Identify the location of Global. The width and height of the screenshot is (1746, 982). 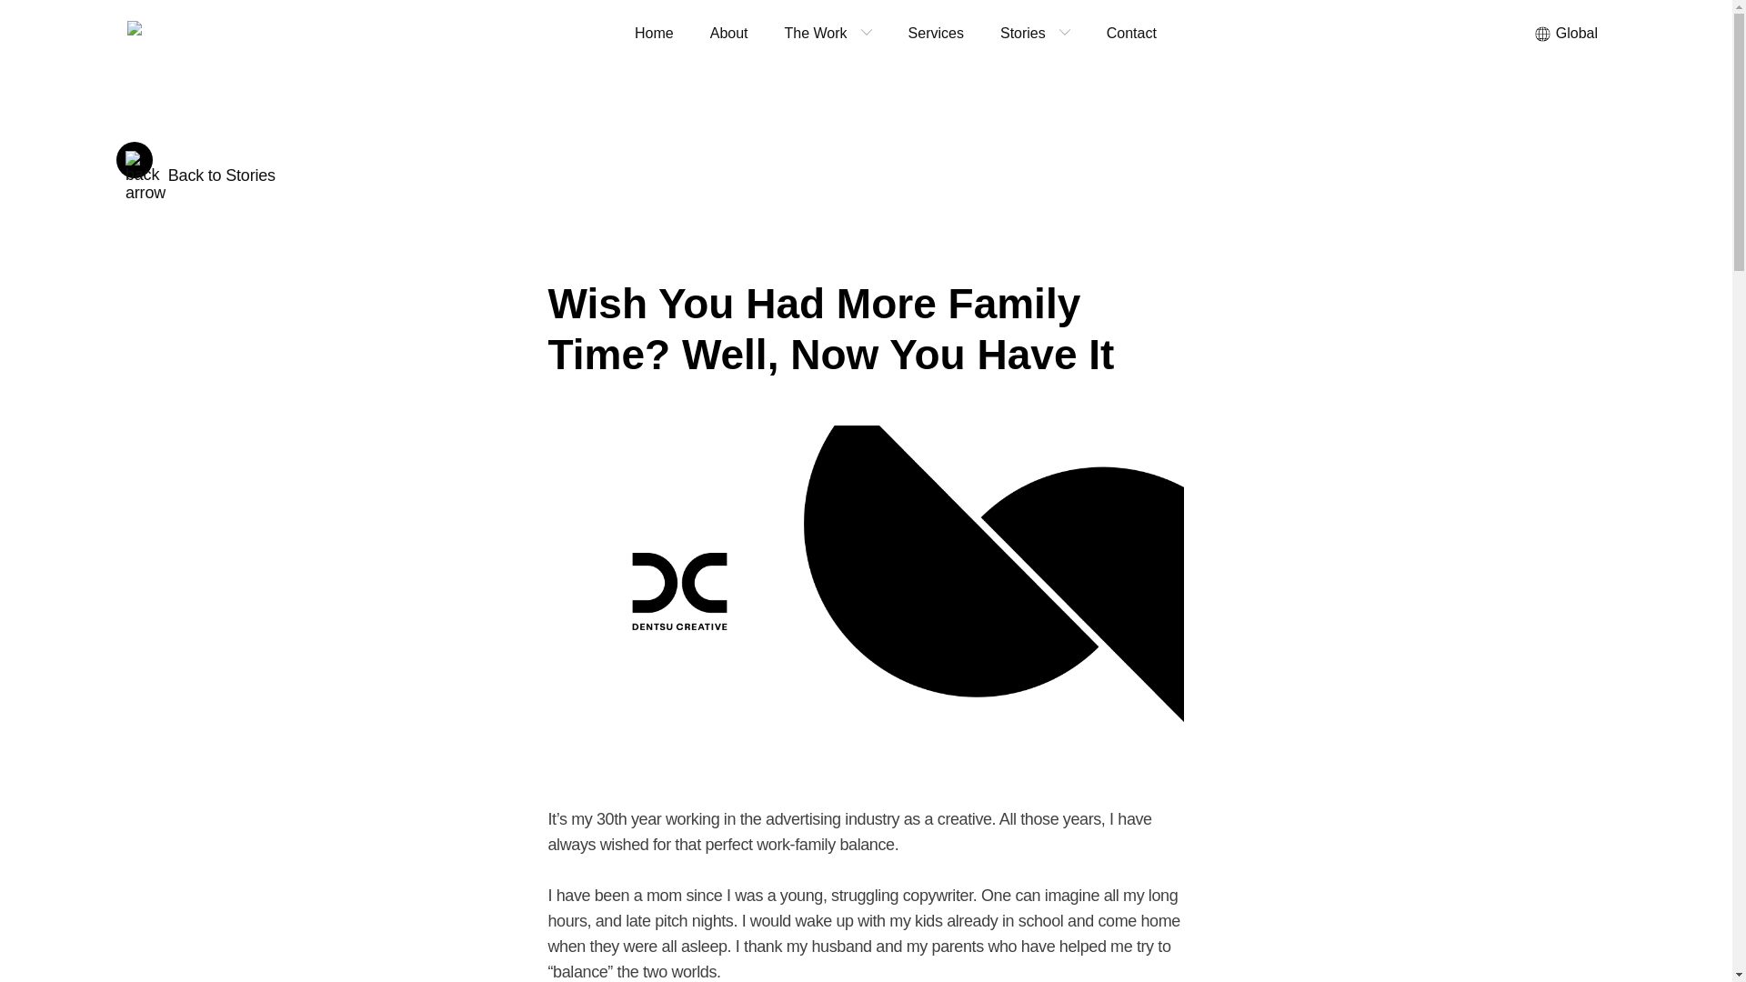
(1565, 34).